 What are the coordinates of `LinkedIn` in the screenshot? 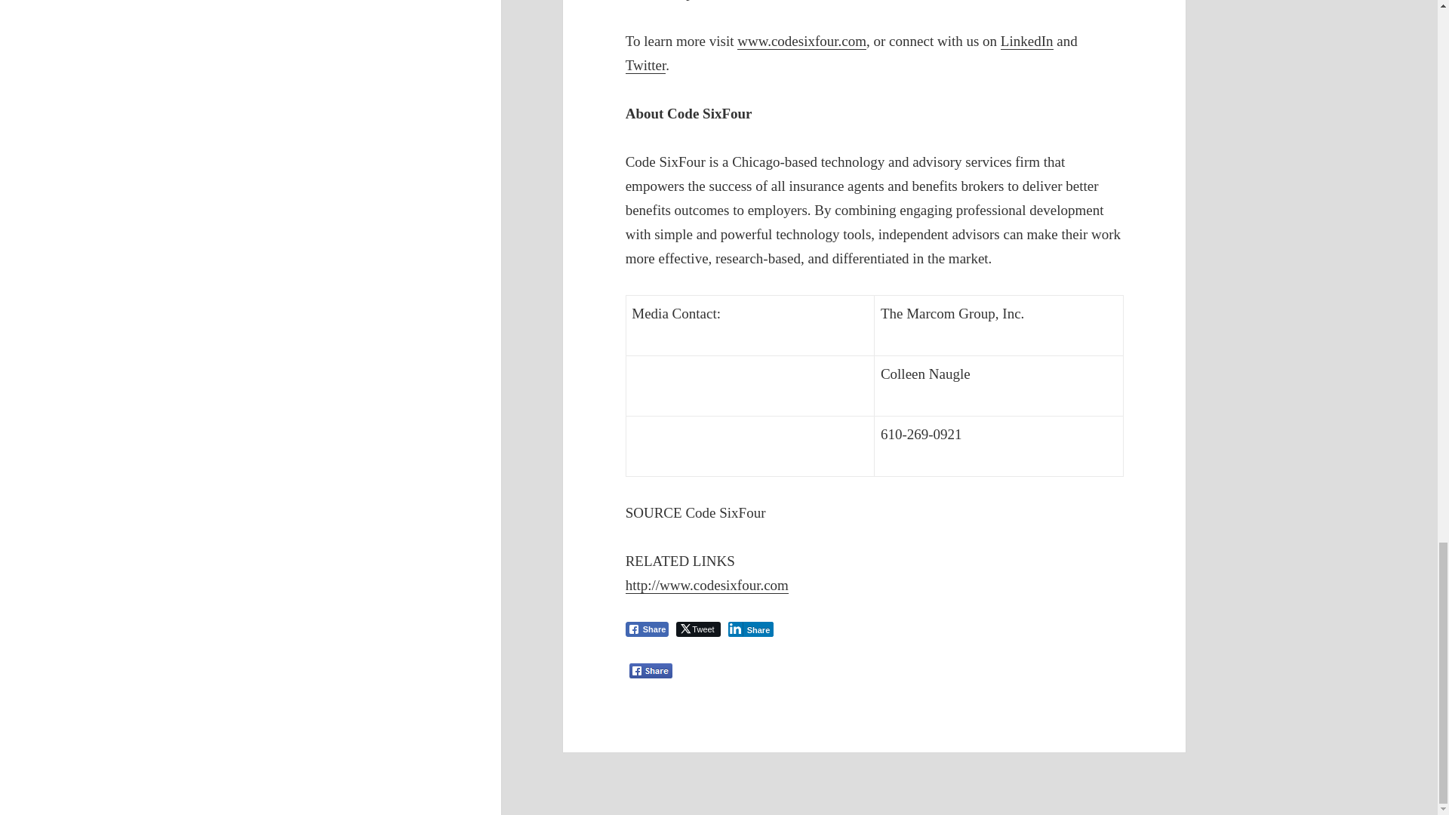 It's located at (1026, 41).